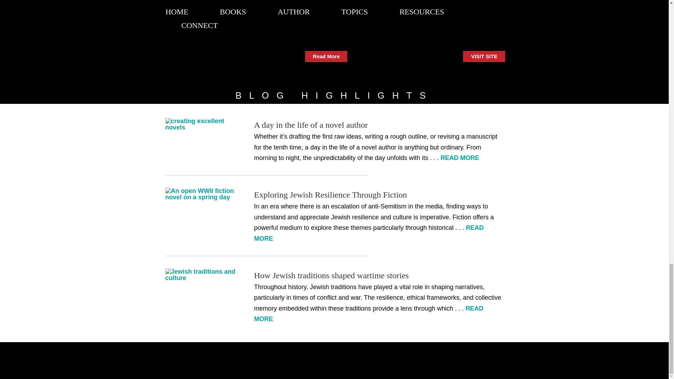 The height and width of the screenshot is (379, 674). Describe the element at coordinates (484, 56) in the screenshot. I see `VISIT SITE` at that location.